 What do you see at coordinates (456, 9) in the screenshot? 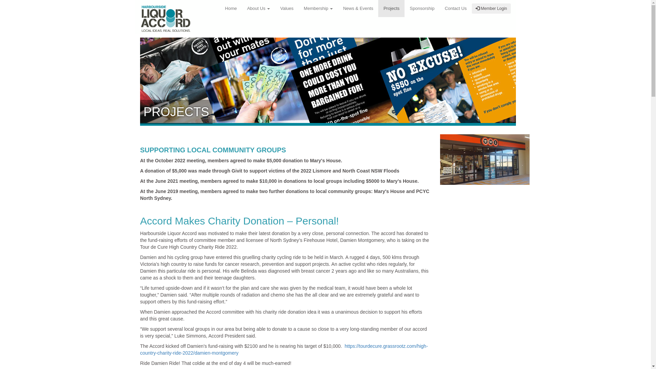
I see `Contact Us` at bounding box center [456, 9].